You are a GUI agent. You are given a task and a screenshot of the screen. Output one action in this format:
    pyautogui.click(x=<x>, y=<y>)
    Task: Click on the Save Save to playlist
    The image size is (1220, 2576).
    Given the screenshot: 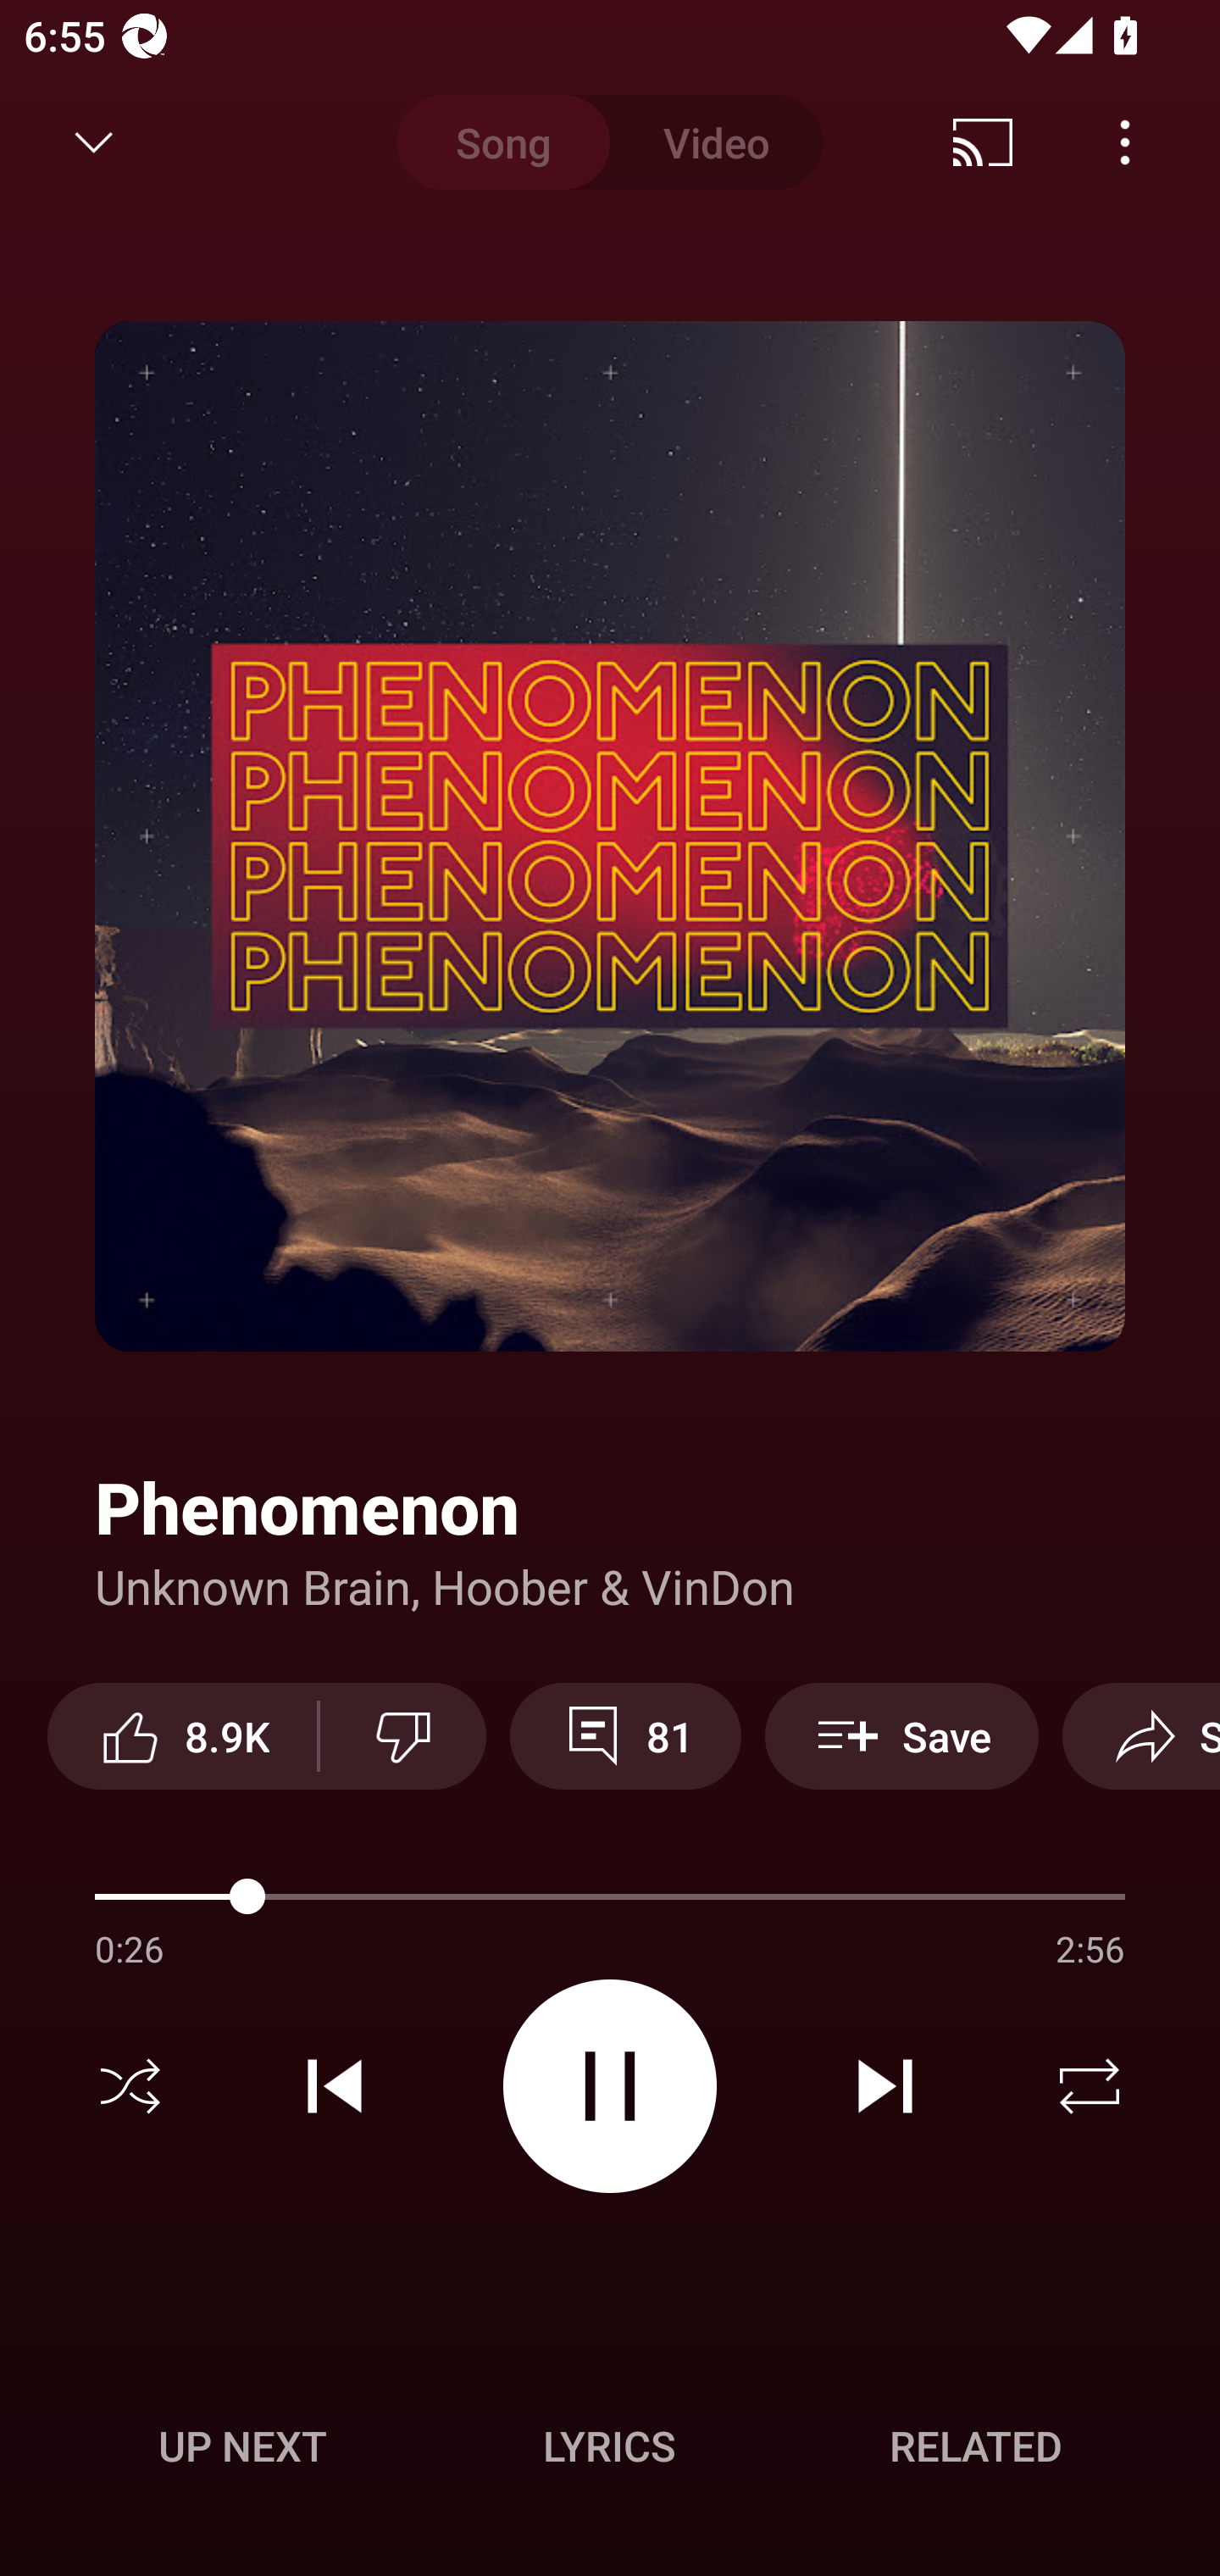 What is the action you would take?
    pyautogui.click(x=901, y=1735)
    